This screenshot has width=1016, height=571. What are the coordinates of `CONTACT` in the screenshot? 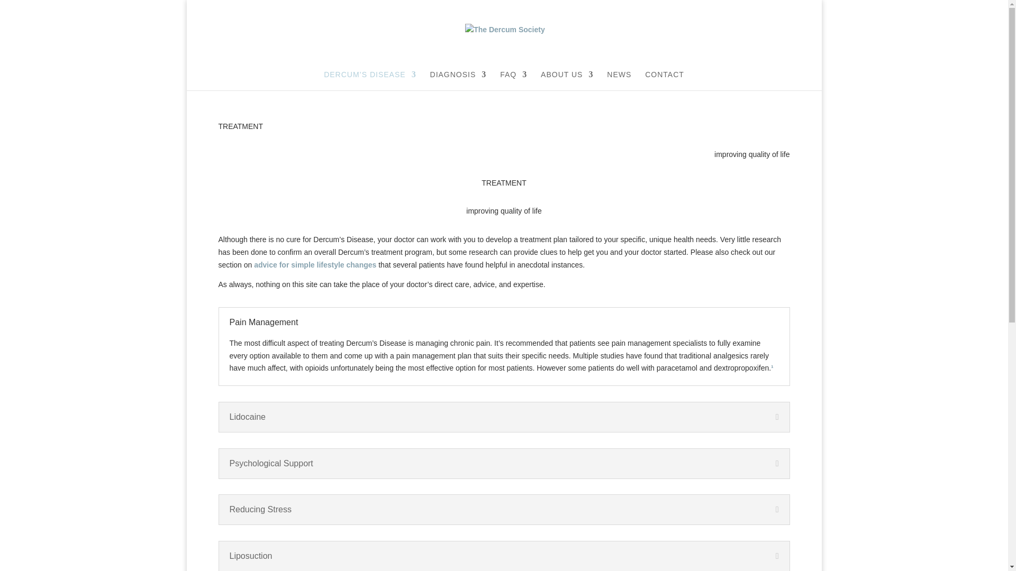 It's located at (665, 80).